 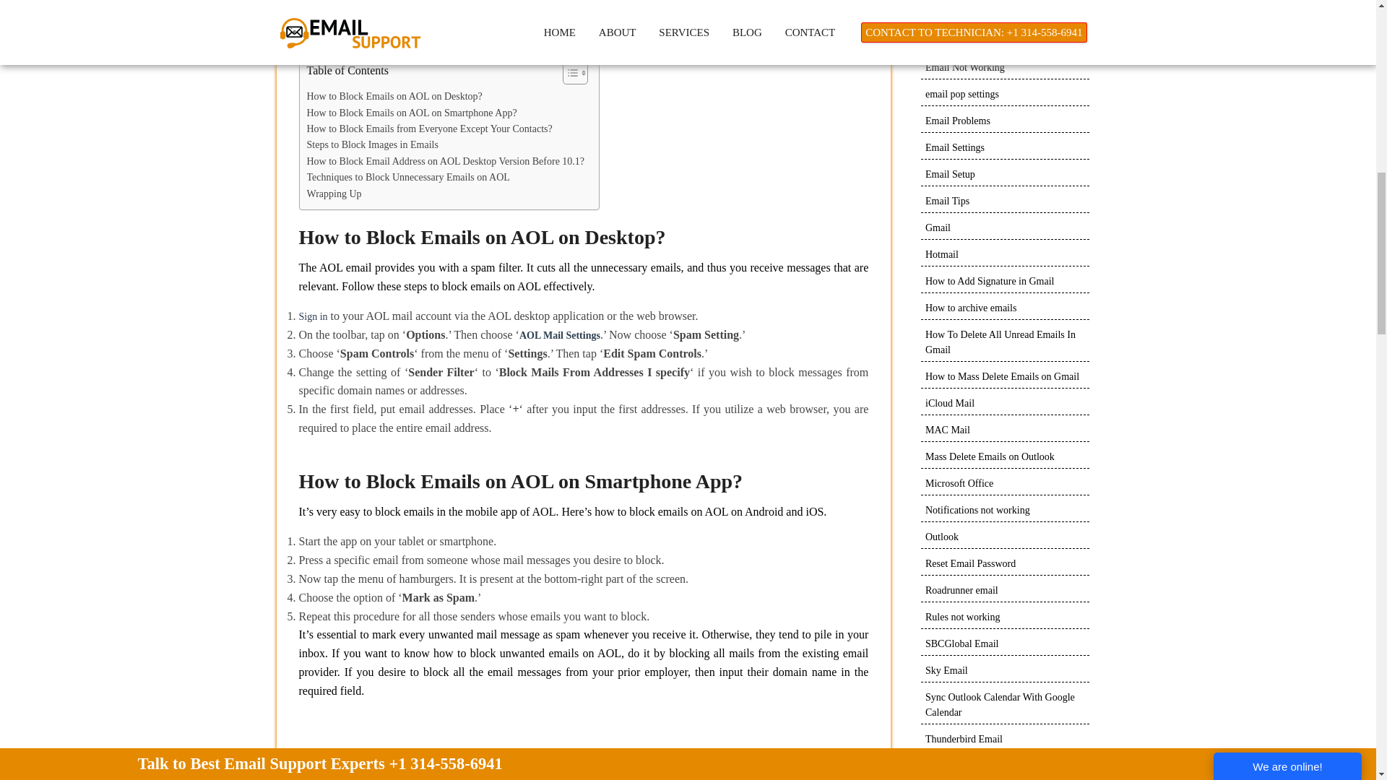 What do you see at coordinates (394, 97) in the screenshot?
I see `How to Block Emails on AOL on Desktop?` at bounding box center [394, 97].